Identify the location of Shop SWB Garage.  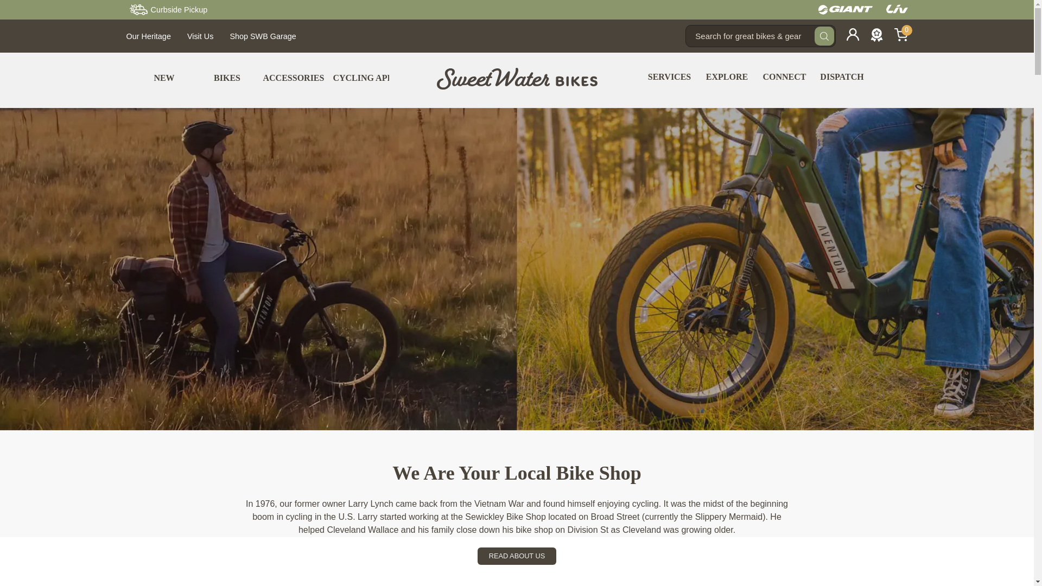
(263, 36).